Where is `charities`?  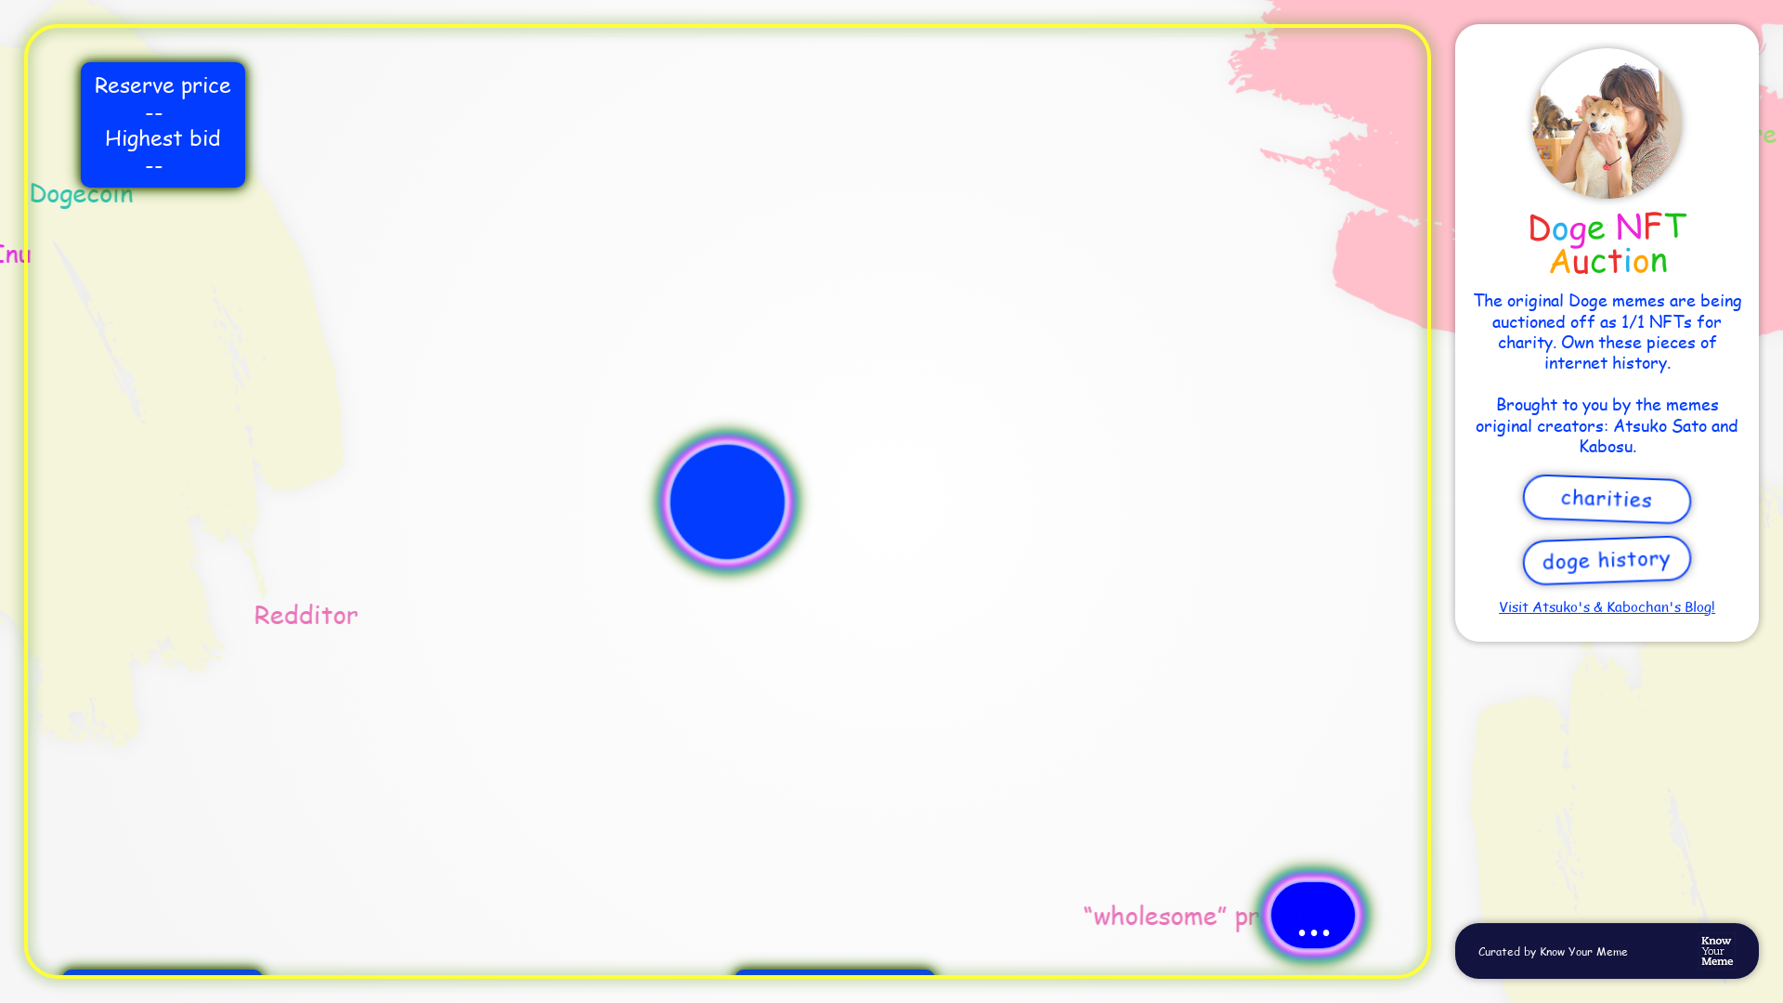 charities is located at coordinates (1610, 498).